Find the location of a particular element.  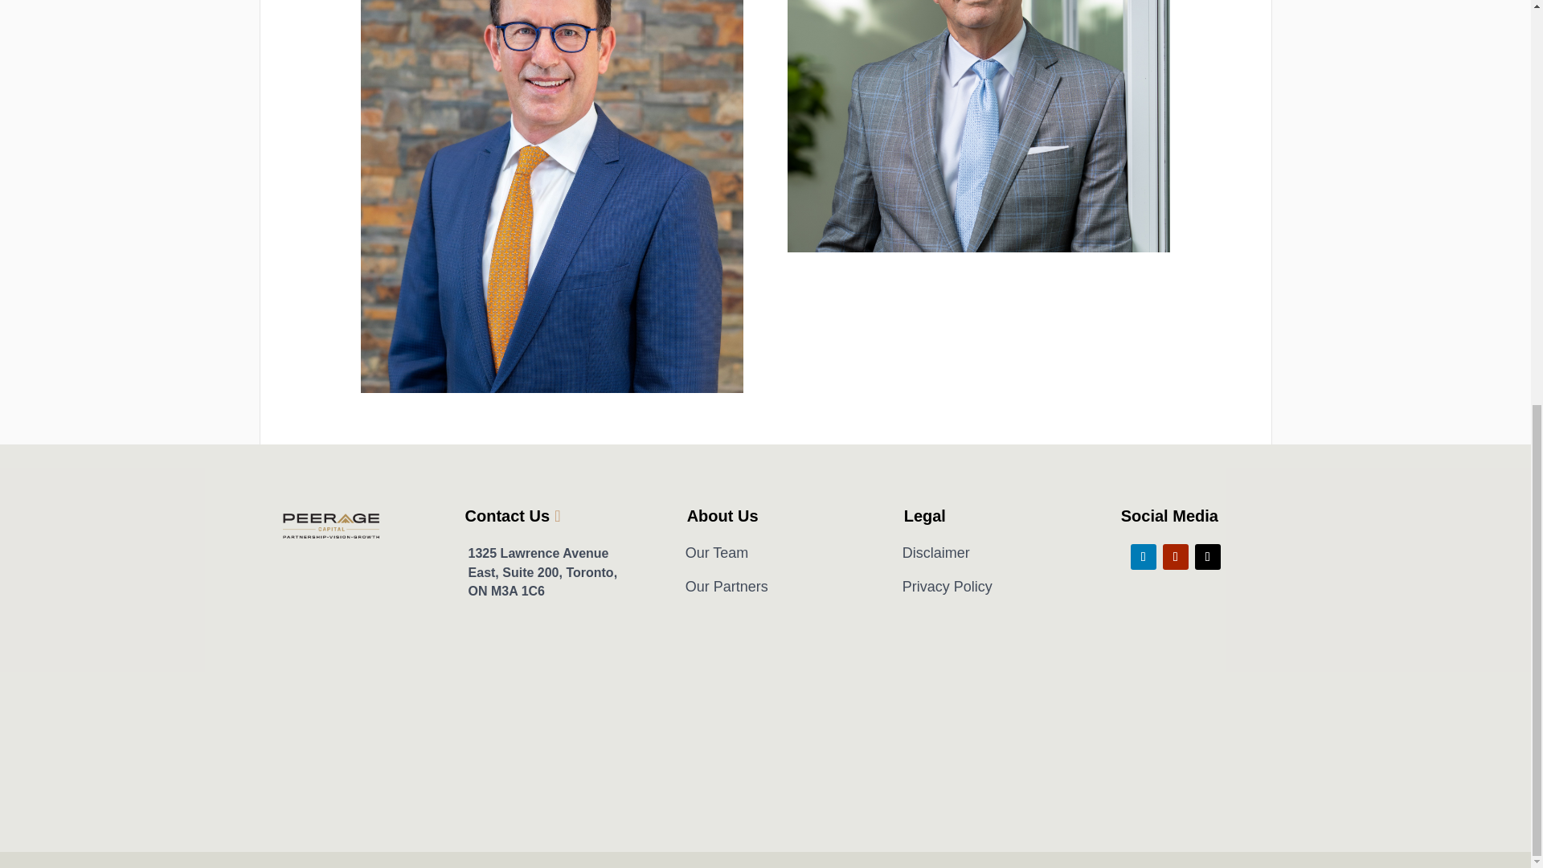

Privacy Policy is located at coordinates (947, 587).